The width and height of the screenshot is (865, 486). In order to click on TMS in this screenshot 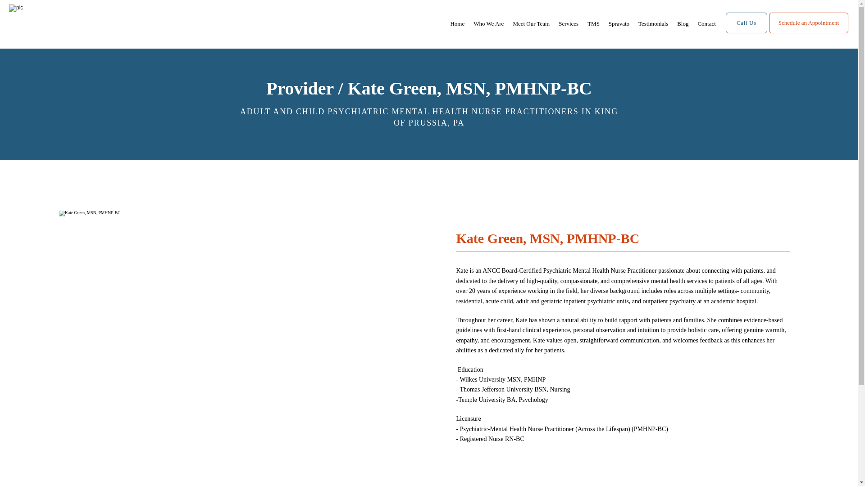, I will do `click(593, 23)`.